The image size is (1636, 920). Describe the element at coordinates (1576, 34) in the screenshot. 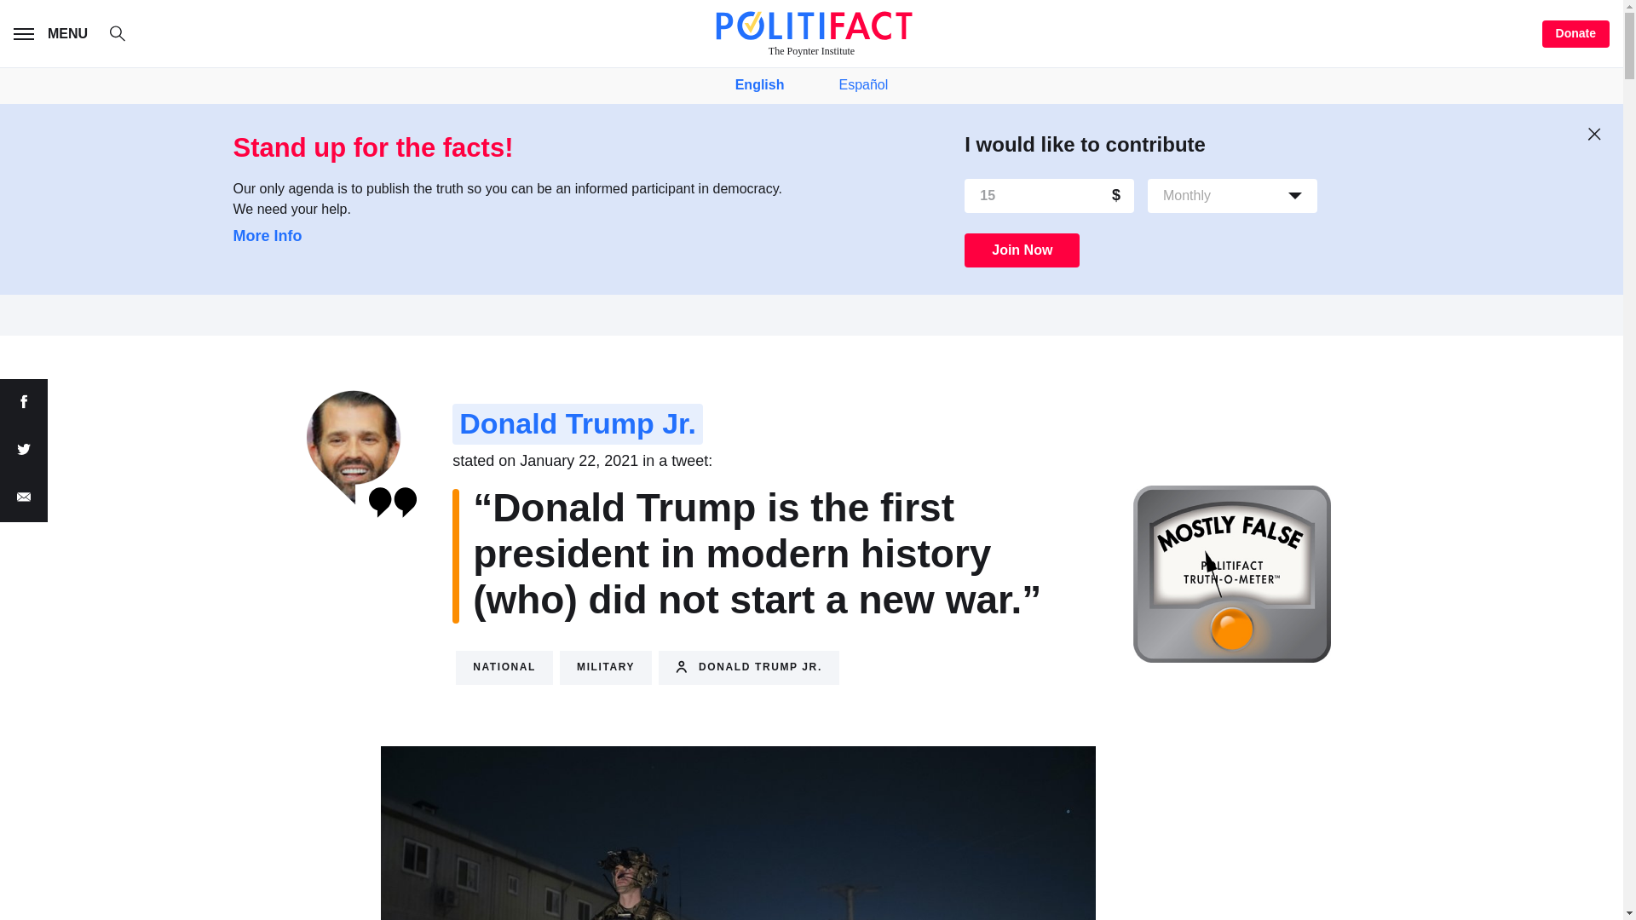

I see `Donate` at that location.